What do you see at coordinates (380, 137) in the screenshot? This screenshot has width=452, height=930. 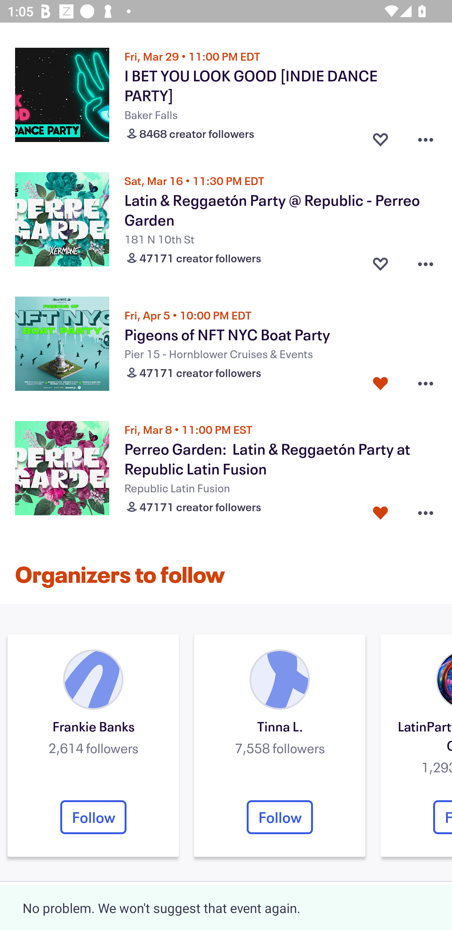 I see `Favorite button` at bounding box center [380, 137].